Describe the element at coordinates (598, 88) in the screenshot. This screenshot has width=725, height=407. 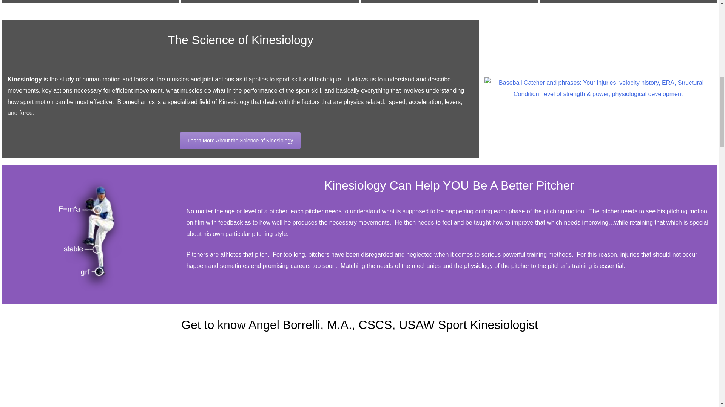
I see `catcher and balls` at that location.